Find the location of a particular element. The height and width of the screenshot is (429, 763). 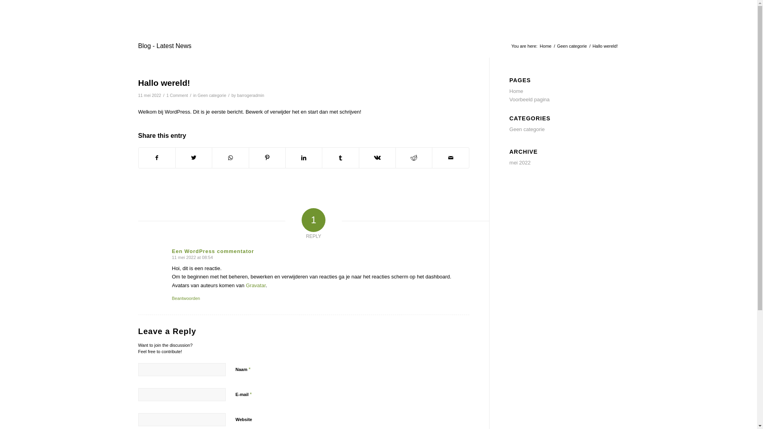

Voorbeeld pagina is located at coordinates (529, 99).